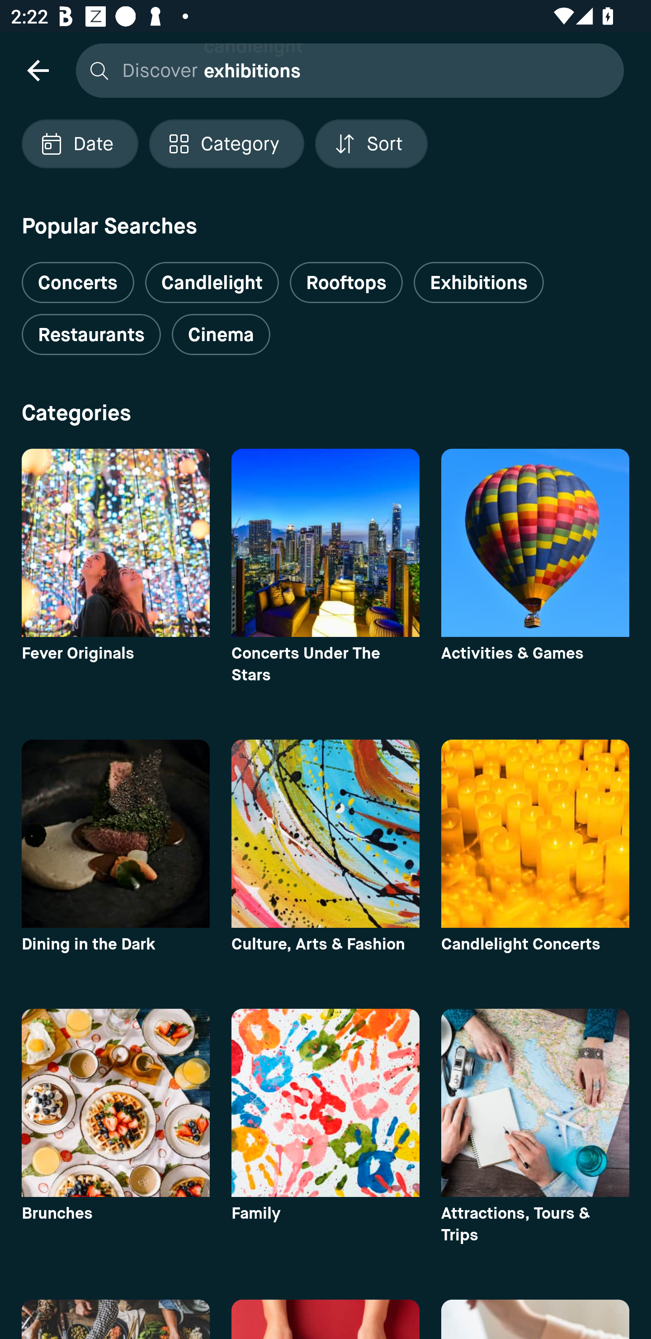 The width and height of the screenshot is (651, 1339). I want to click on Restaurants, so click(91, 335).